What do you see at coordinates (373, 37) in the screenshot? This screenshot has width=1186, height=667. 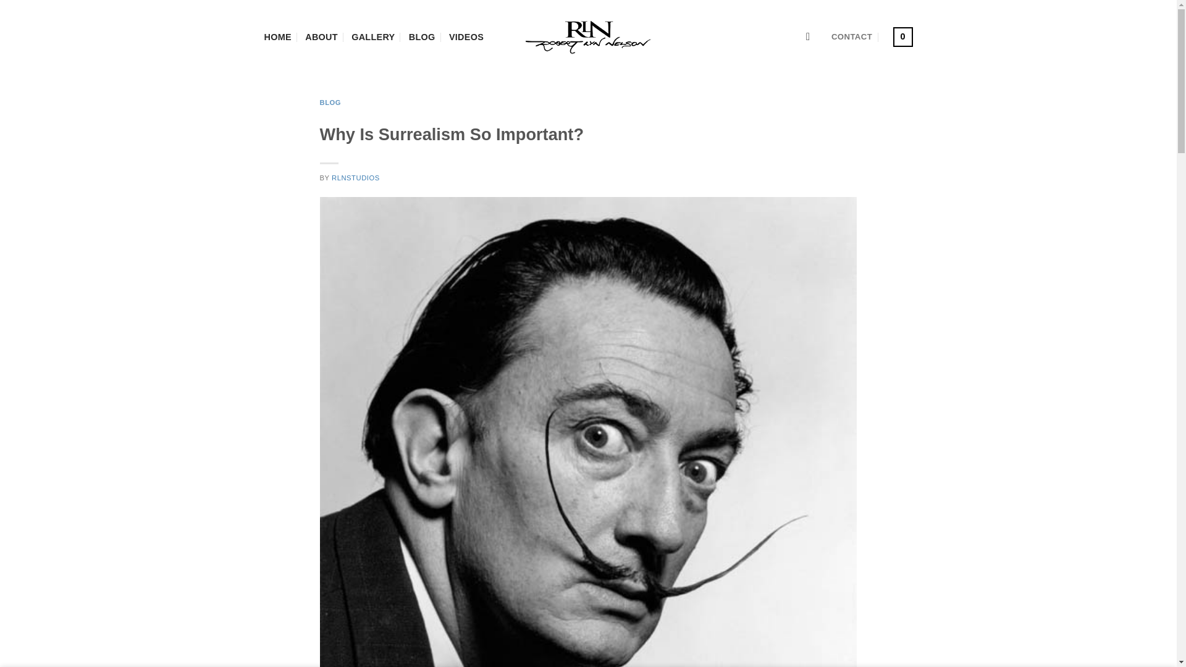 I see `GALLERY` at bounding box center [373, 37].